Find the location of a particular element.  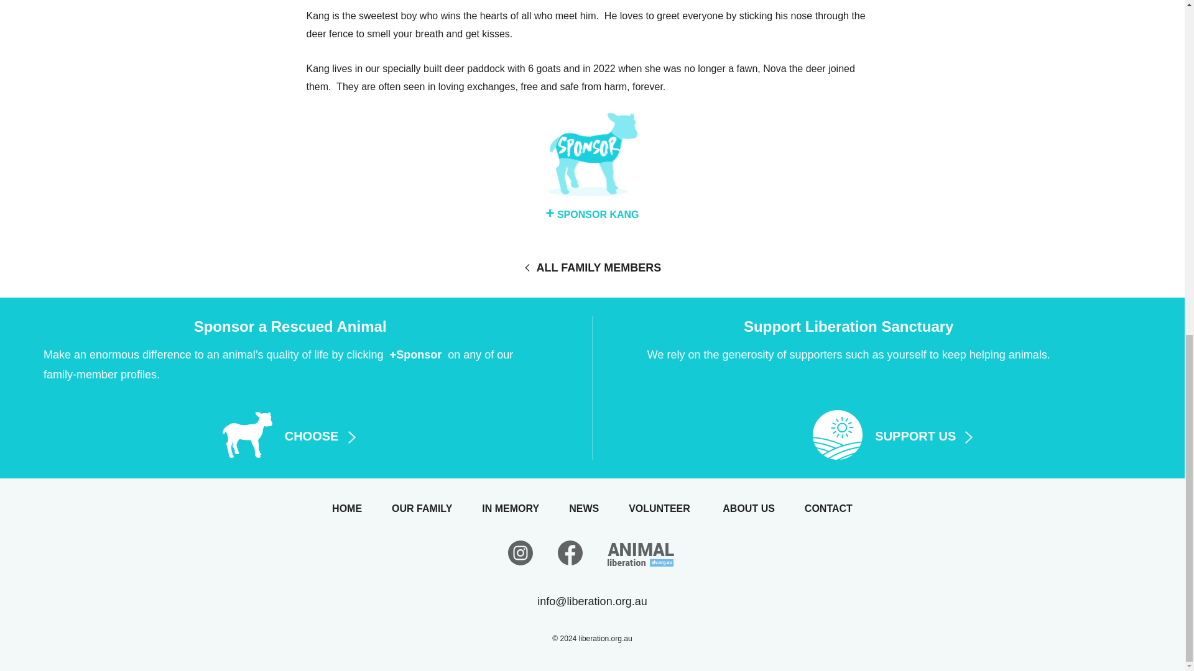

SUPPORT US   is located at coordinates (894, 434).